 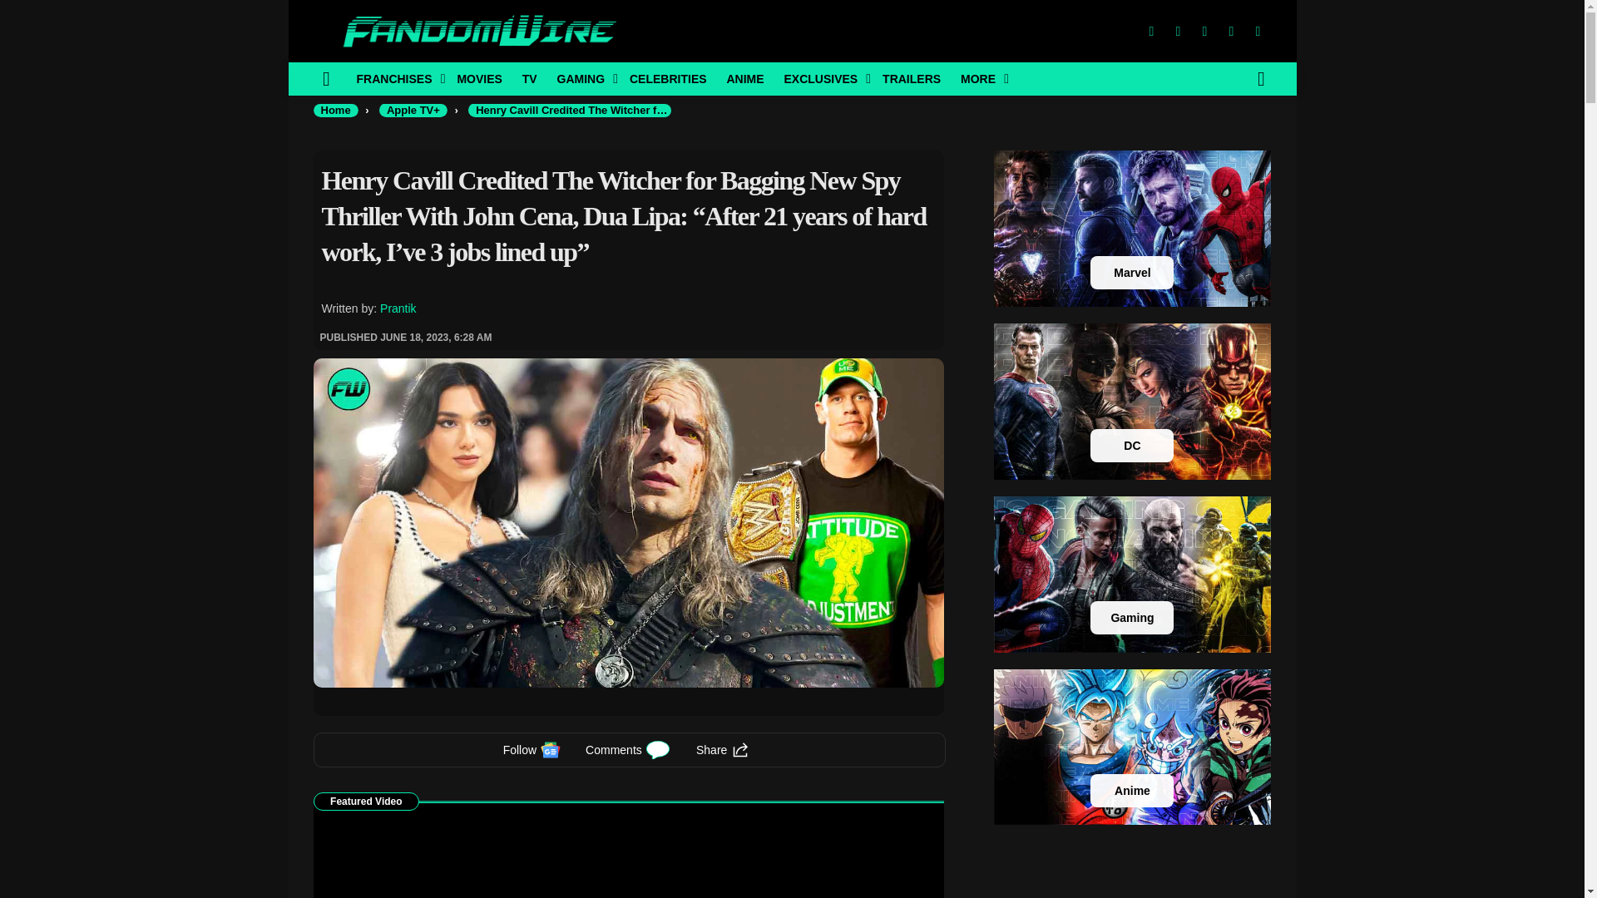 What do you see at coordinates (396, 78) in the screenshot?
I see `FRANCHISES` at bounding box center [396, 78].